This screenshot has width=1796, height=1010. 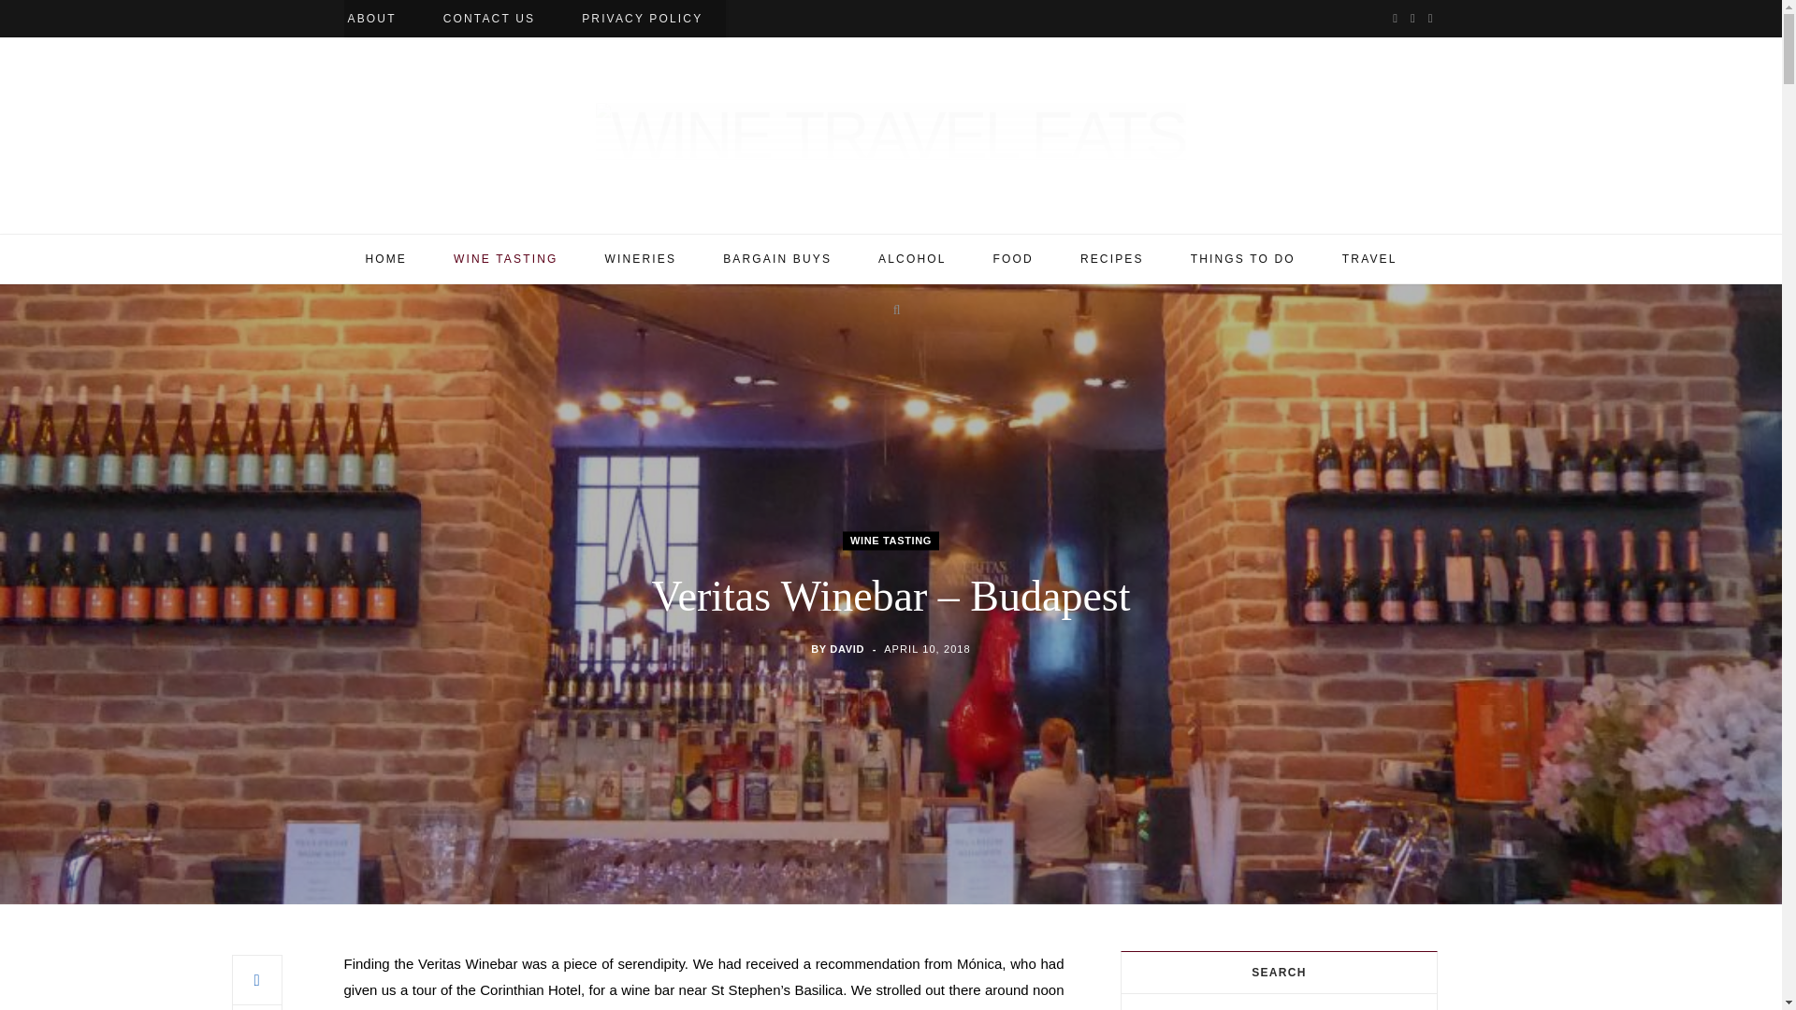 What do you see at coordinates (1242, 258) in the screenshot?
I see `THINGS TO DO` at bounding box center [1242, 258].